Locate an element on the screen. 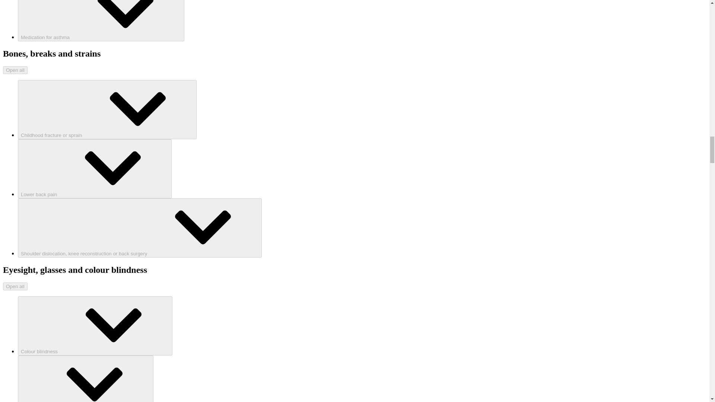 This screenshot has height=402, width=715. Childhood fracture or sprain is located at coordinates (107, 109).